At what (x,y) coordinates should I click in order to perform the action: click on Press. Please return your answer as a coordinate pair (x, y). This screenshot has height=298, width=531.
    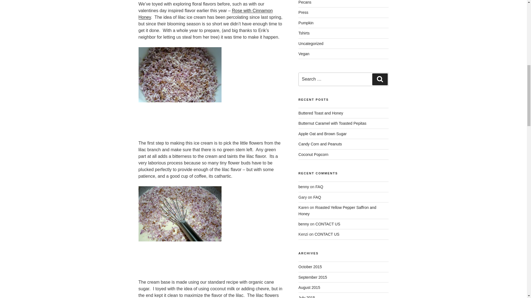
    Looking at the image, I should click on (303, 12).